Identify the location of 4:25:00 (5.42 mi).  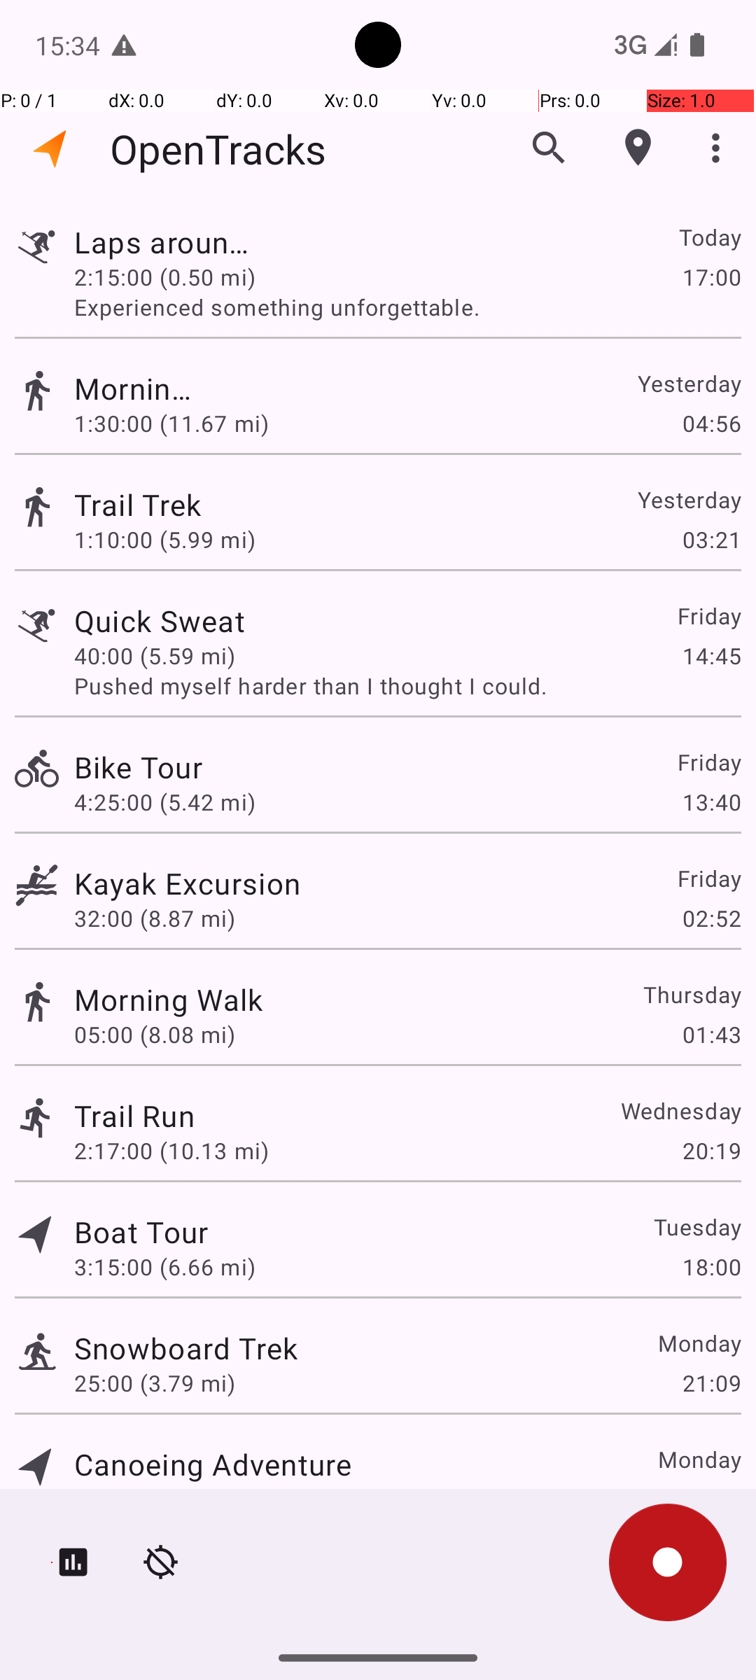
(165, 802).